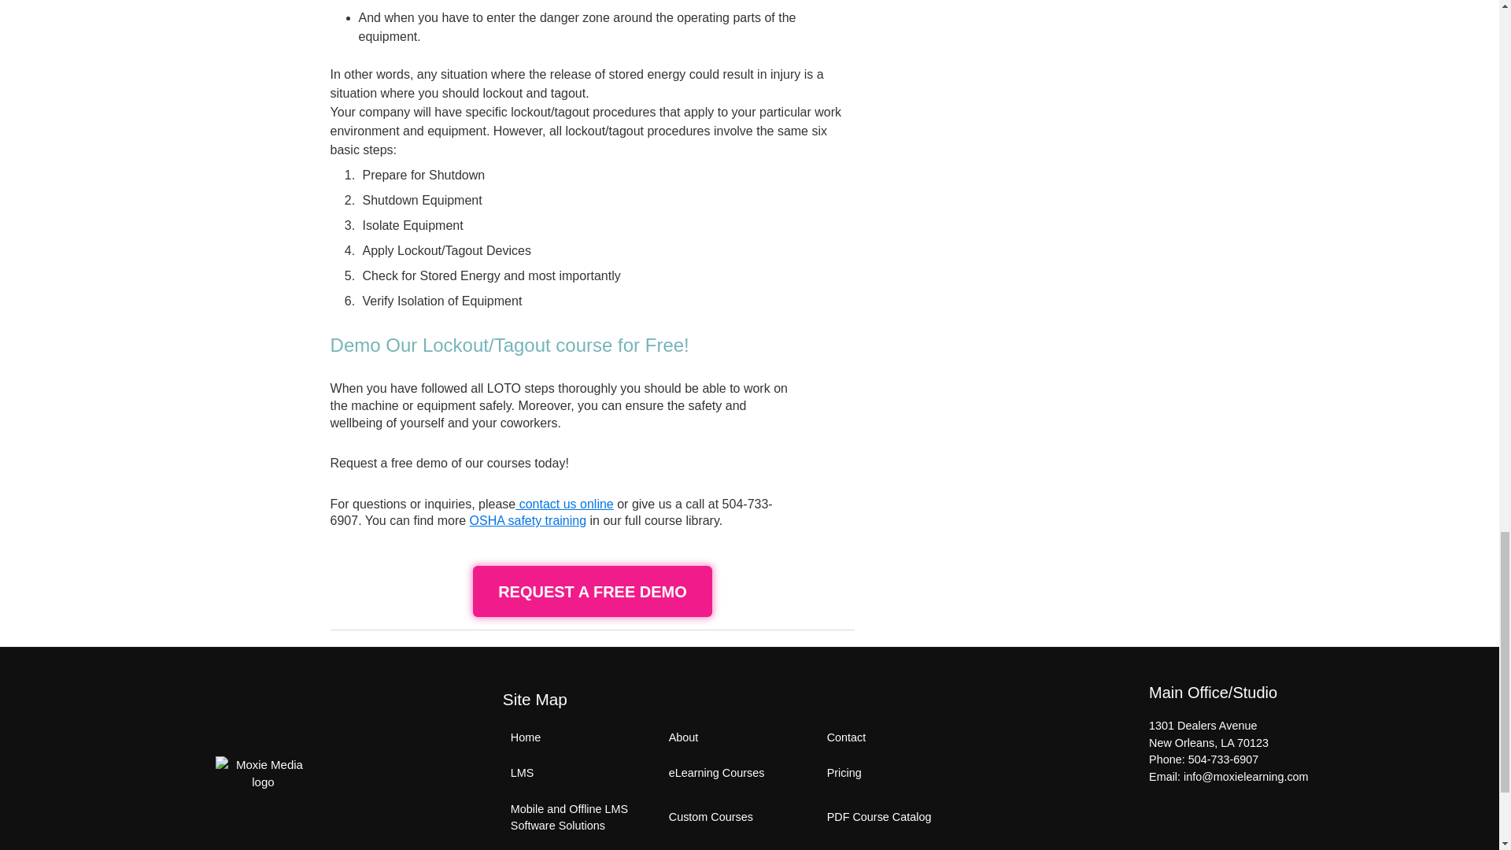  What do you see at coordinates (592, 592) in the screenshot?
I see `REQUEST A FREE DEMO` at bounding box center [592, 592].